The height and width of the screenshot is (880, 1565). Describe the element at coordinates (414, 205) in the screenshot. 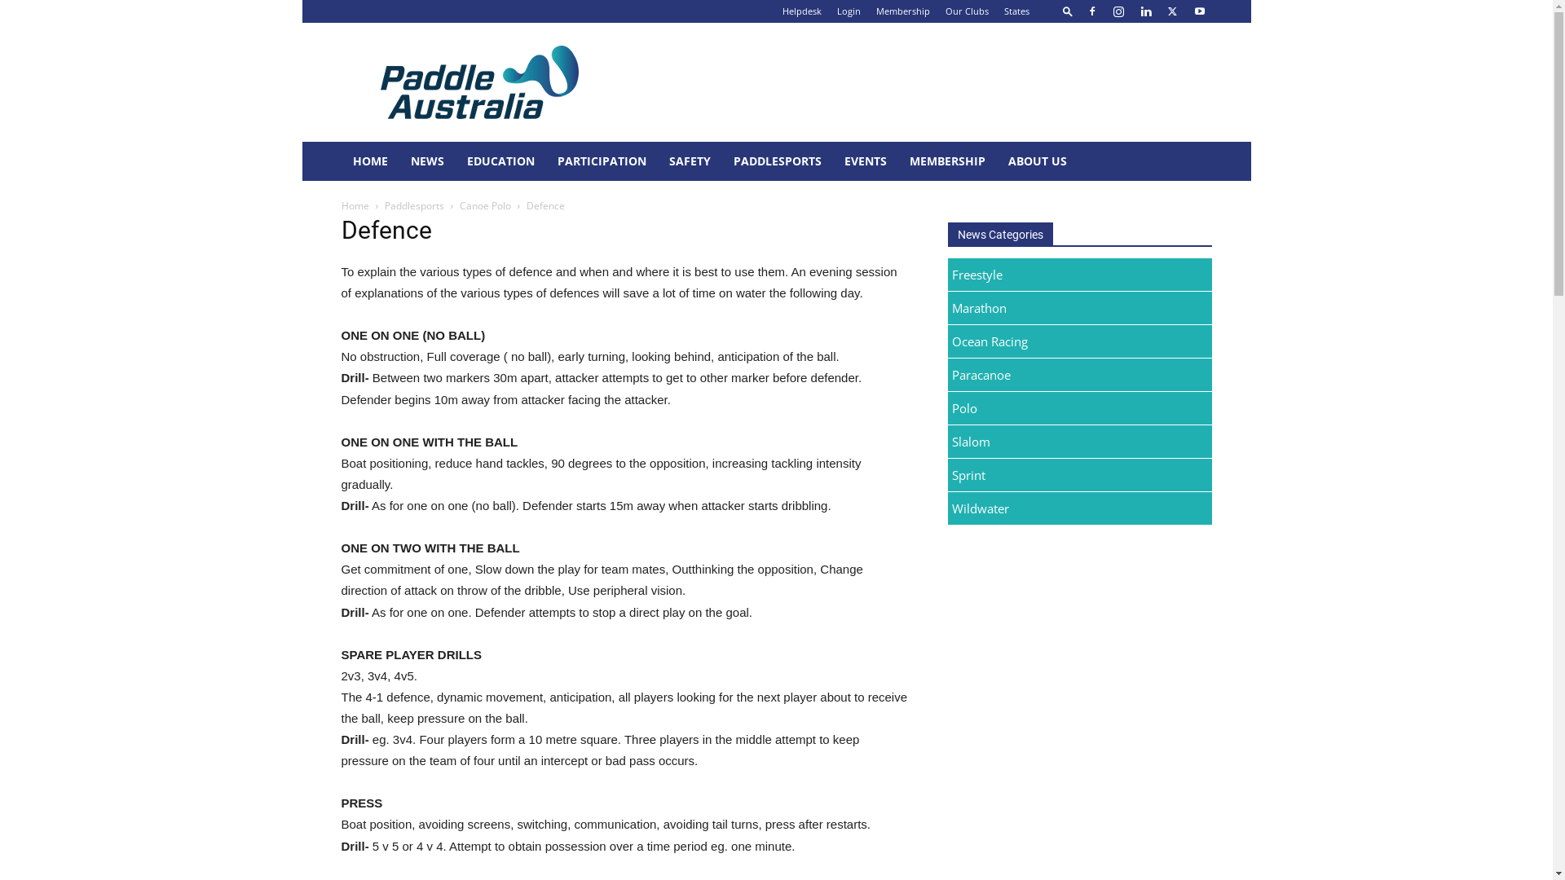

I see `Paddlesports` at that location.